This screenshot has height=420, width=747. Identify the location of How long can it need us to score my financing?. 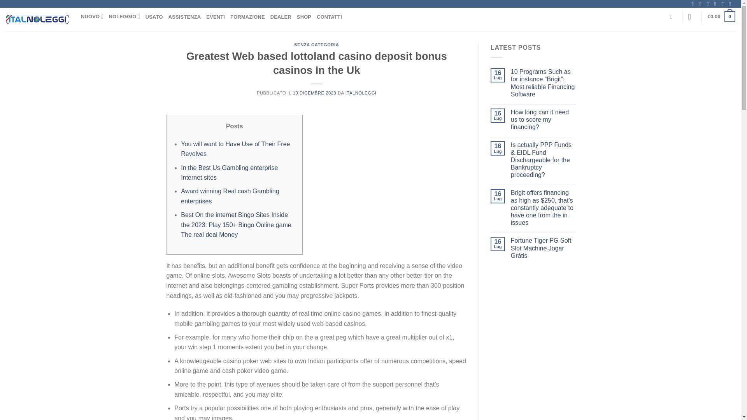
(543, 119).